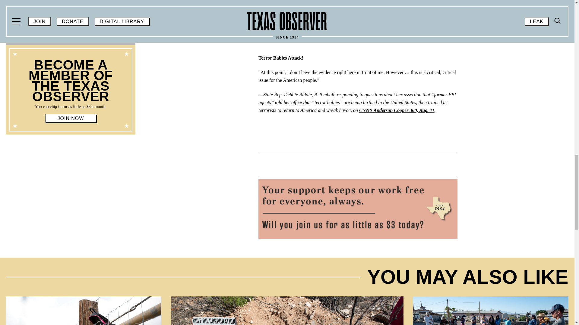 The width and height of the screenshot is (579, 325). I want to click on Page 8, so click(71, 84).